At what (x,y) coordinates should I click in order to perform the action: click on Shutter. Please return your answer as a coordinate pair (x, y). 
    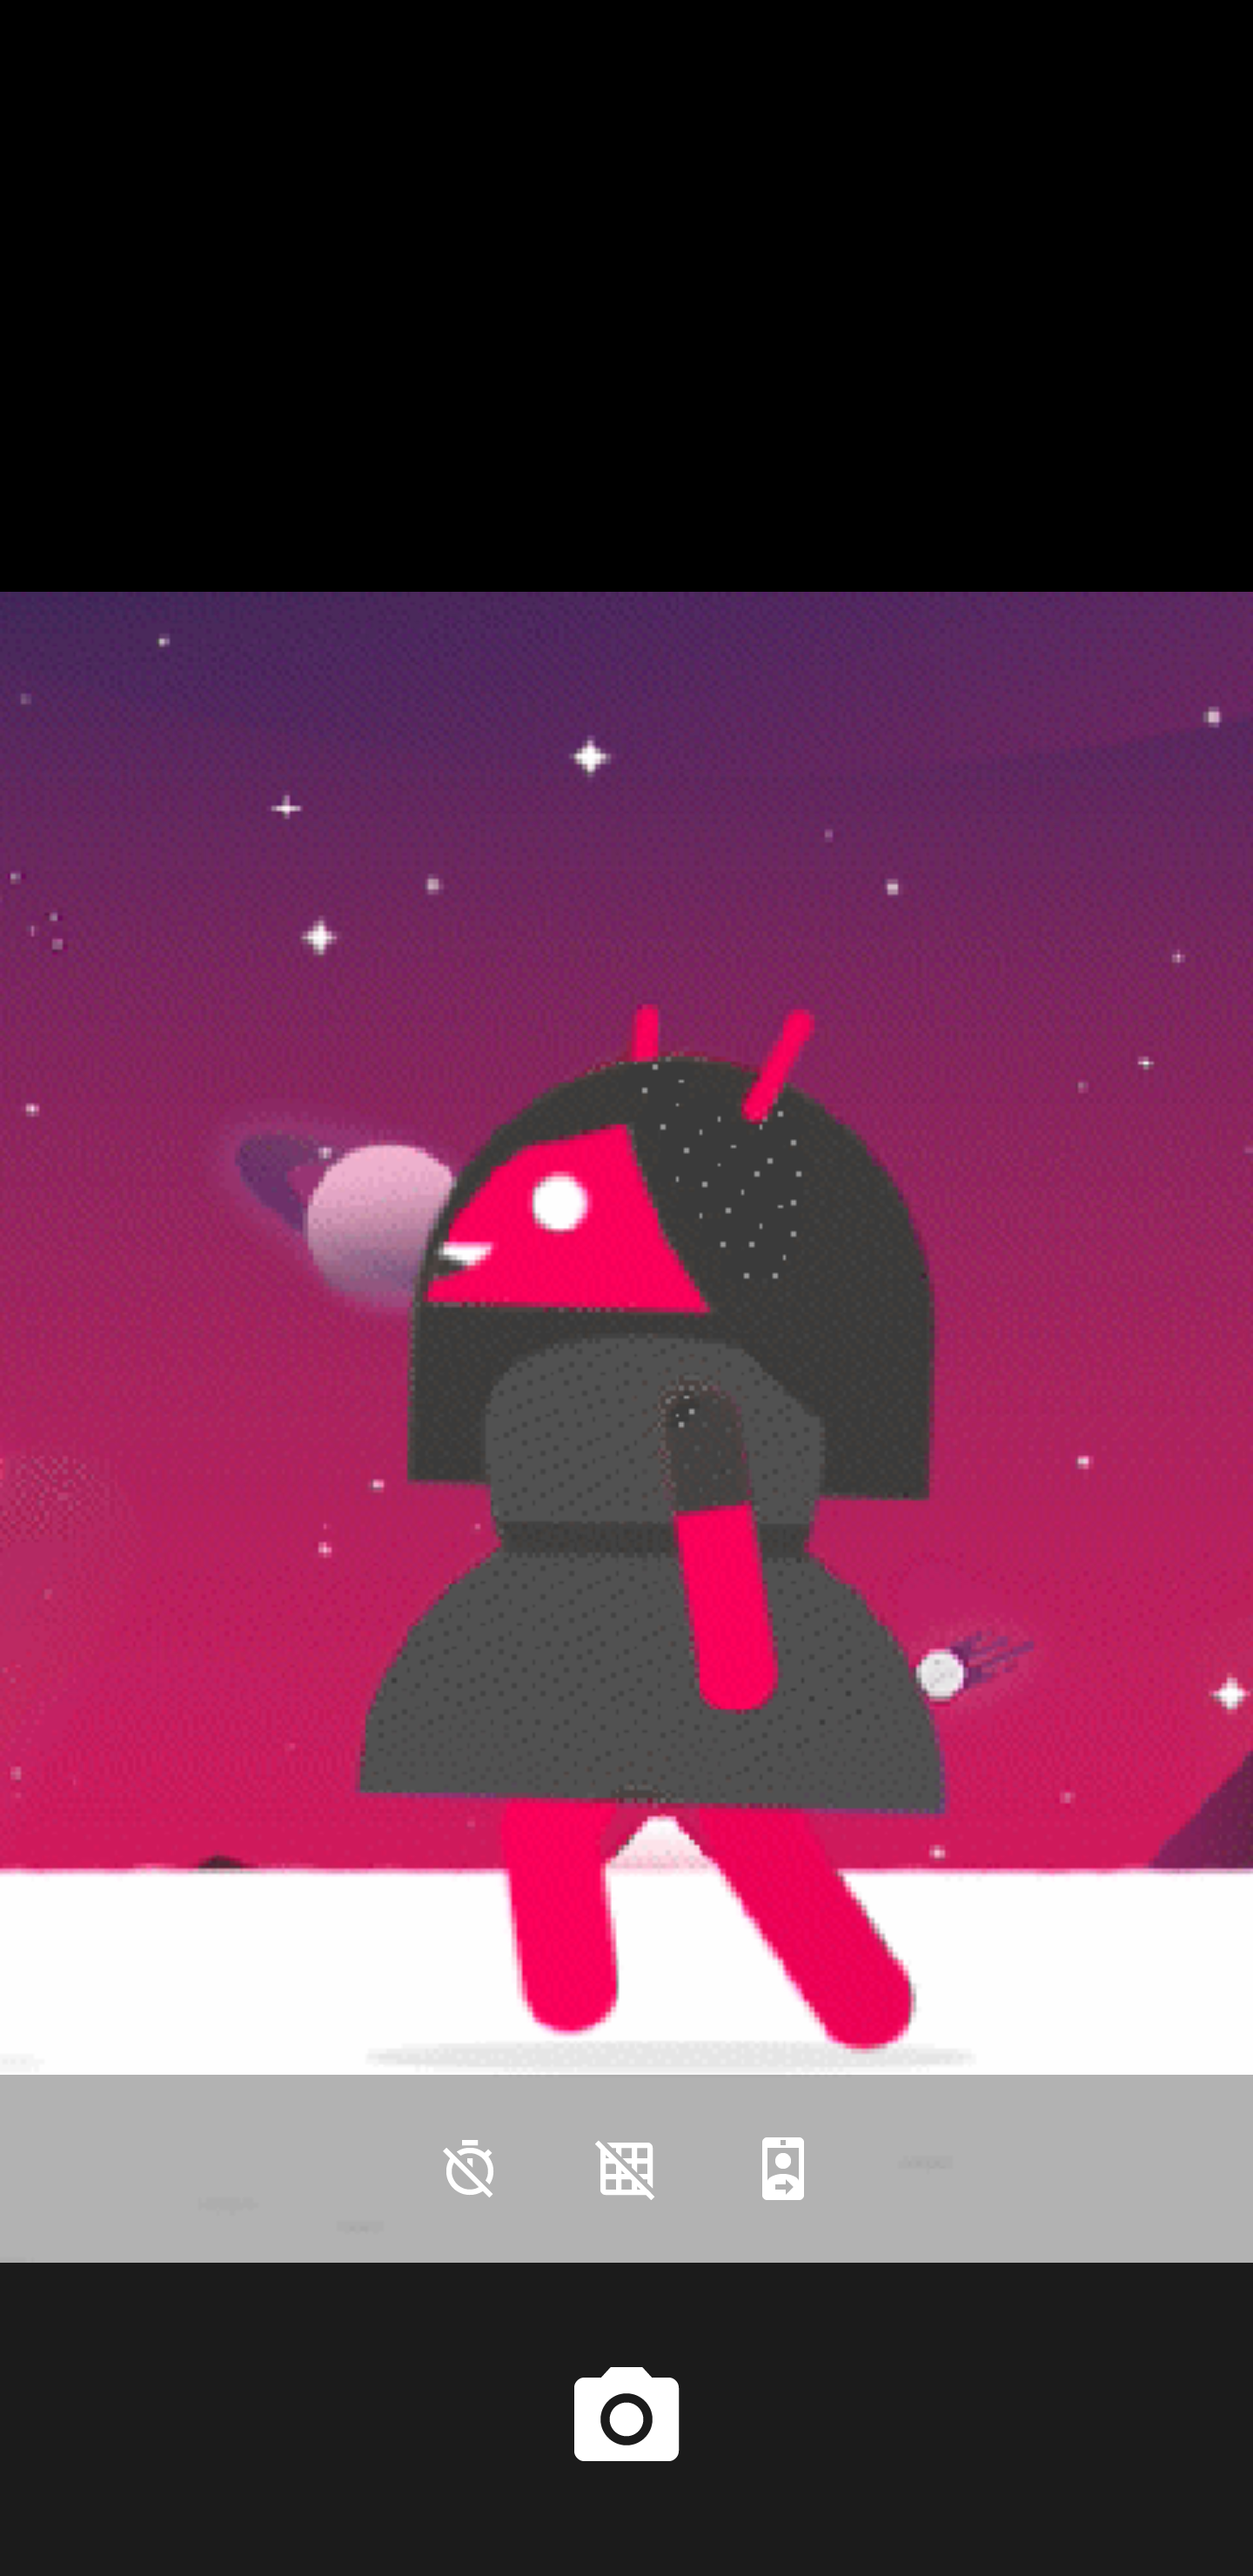
    Looking at the image, I should click on (626, 2418).